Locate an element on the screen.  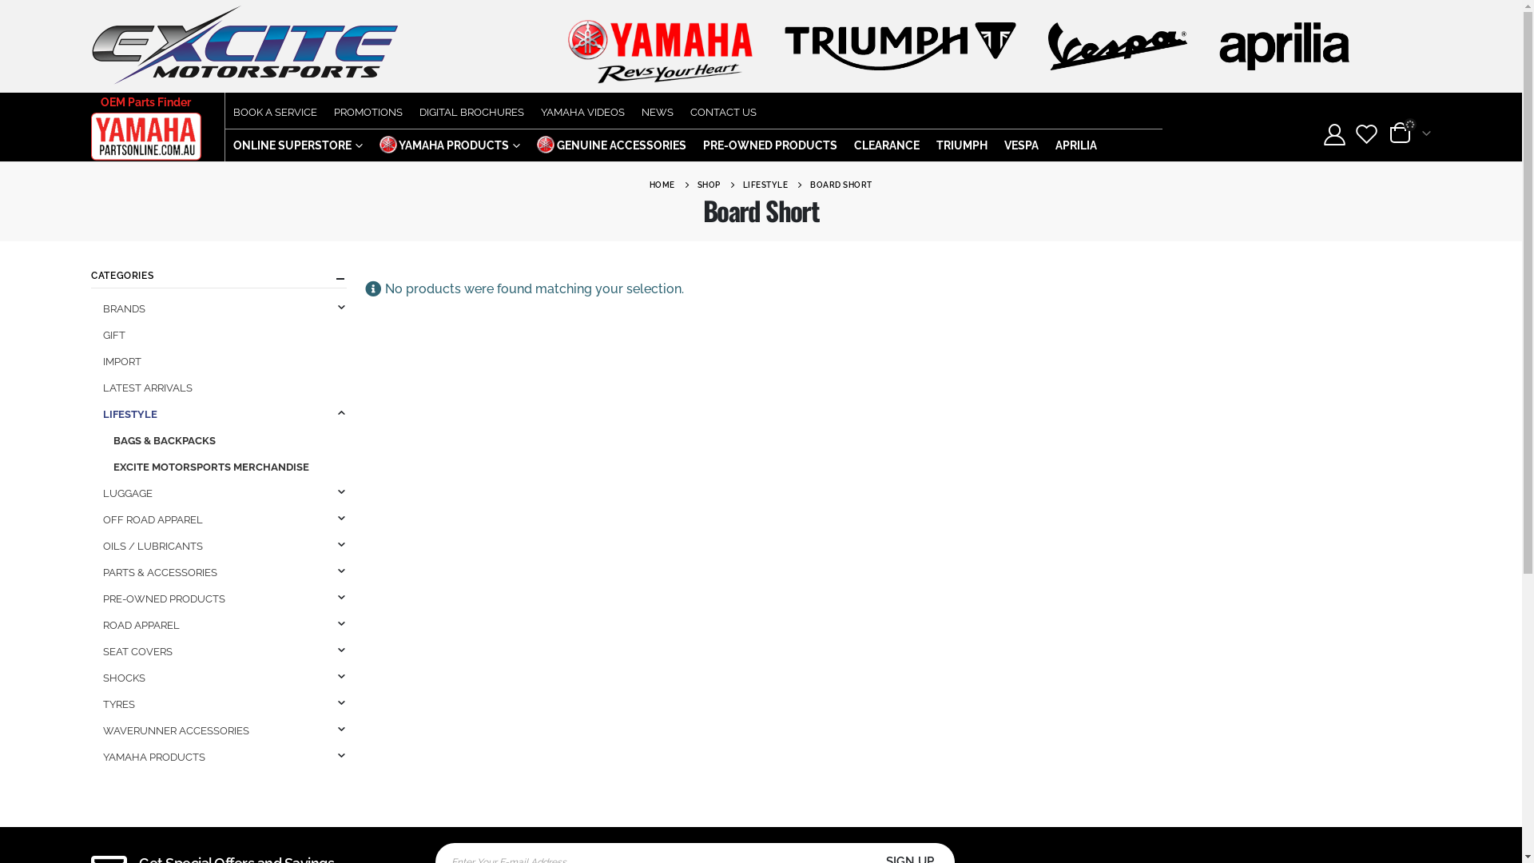
OFF ROAD APPAREL is located at coordinates (153, 519).